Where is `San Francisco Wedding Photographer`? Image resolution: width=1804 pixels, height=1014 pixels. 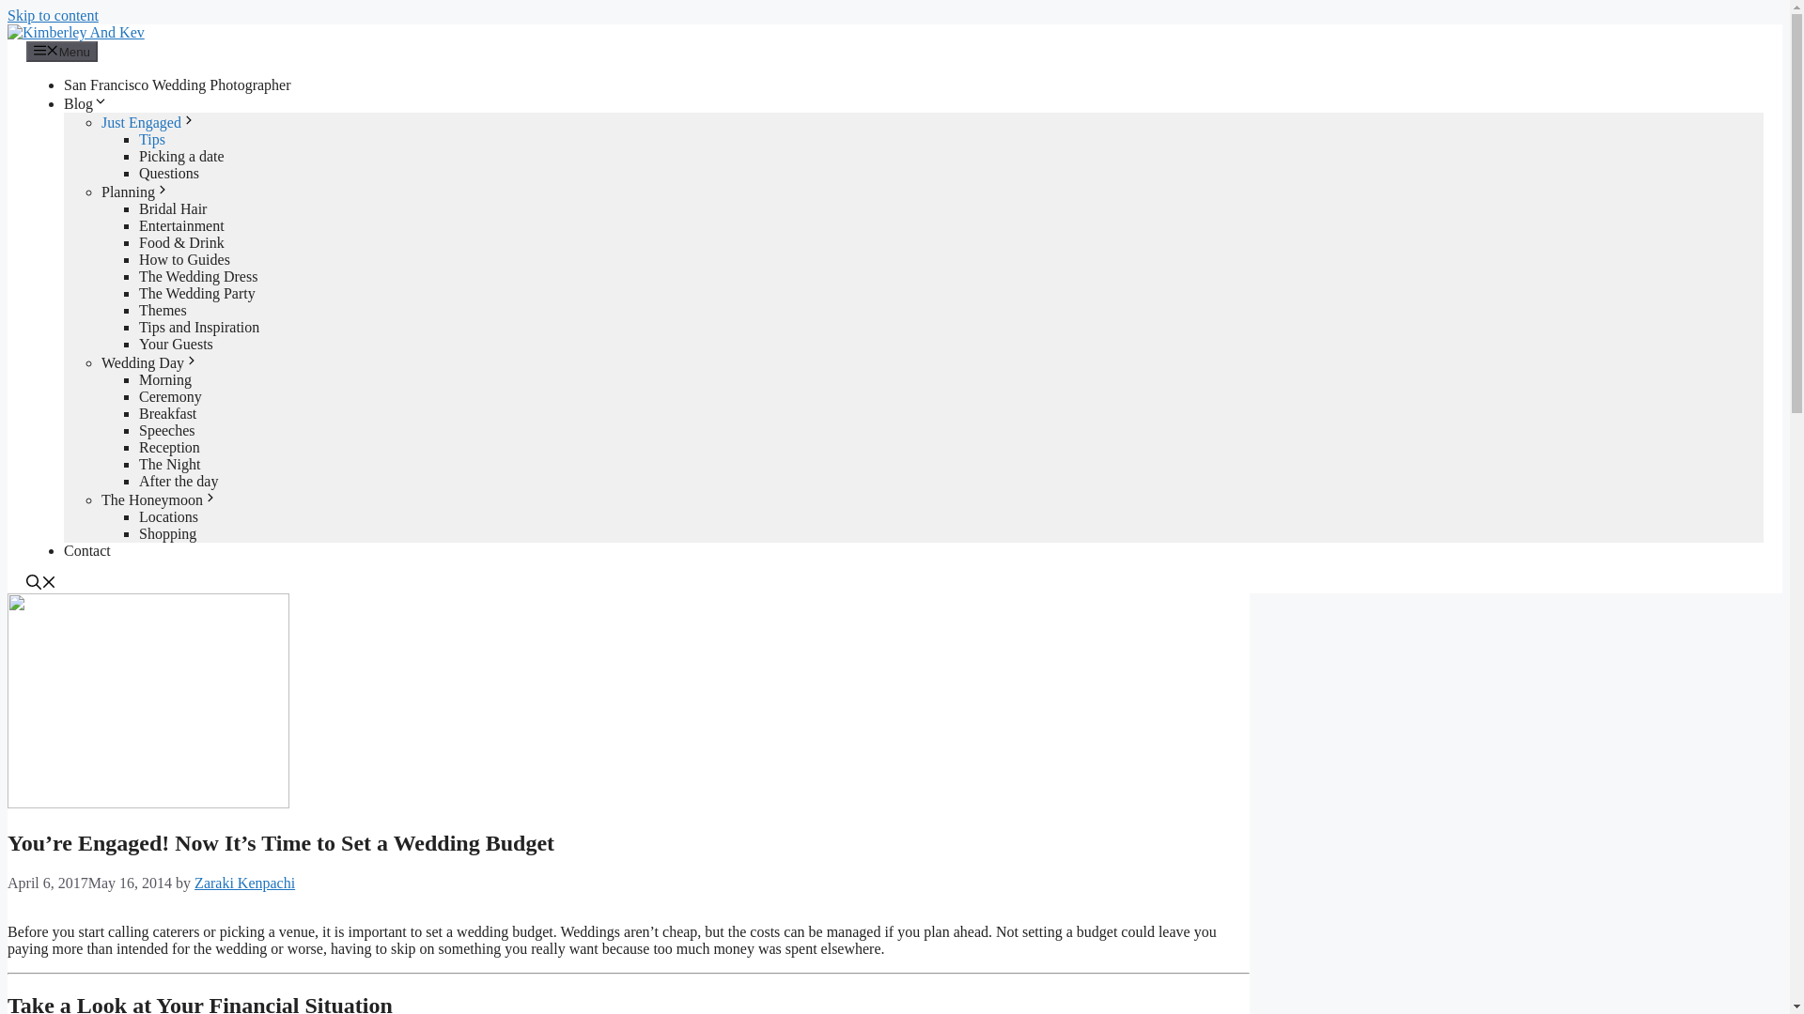 San Francisco Wedding Photographer is located at coordinates (177, 84).